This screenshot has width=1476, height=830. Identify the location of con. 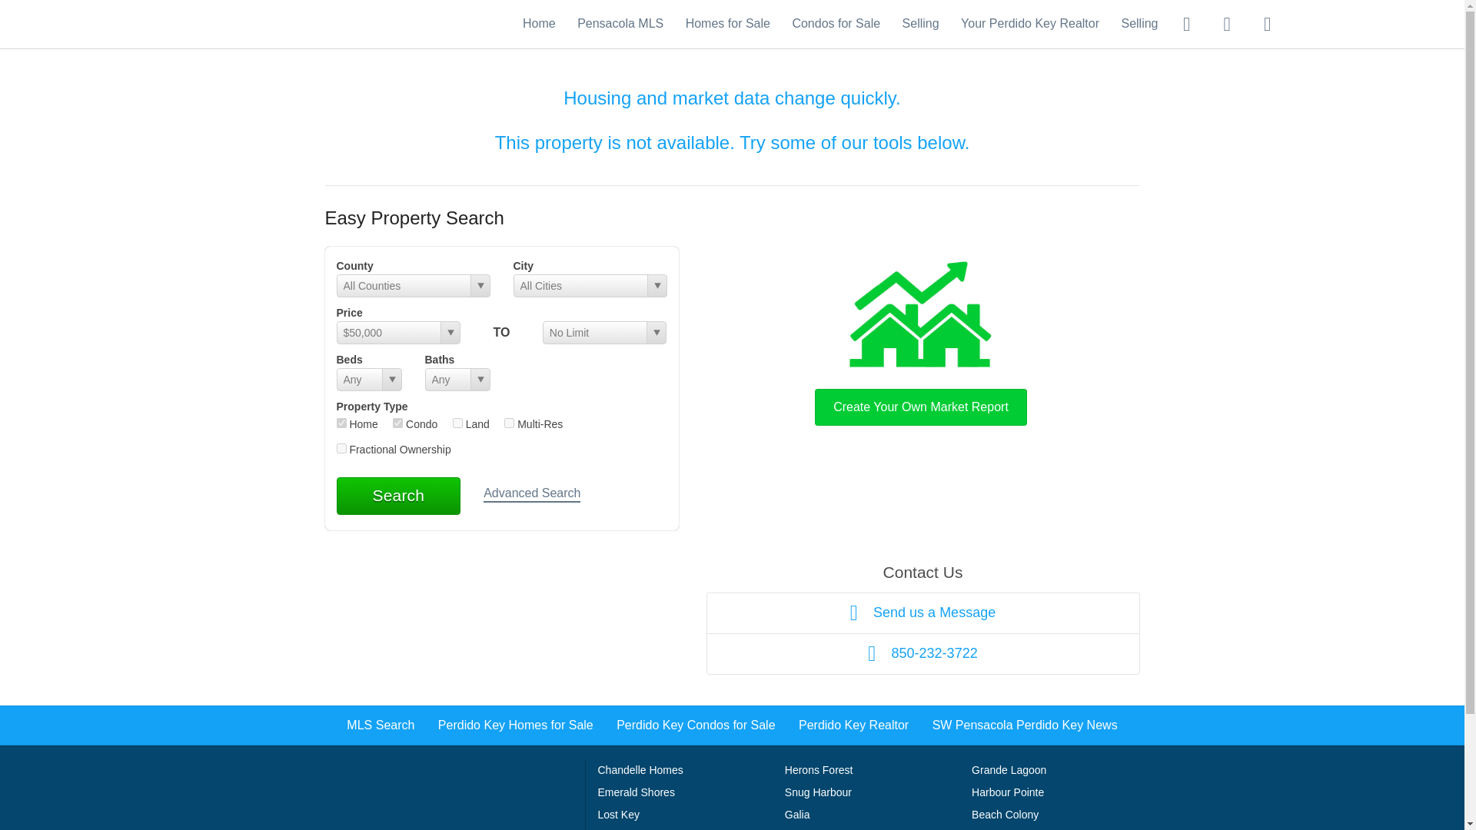
(397, 423).